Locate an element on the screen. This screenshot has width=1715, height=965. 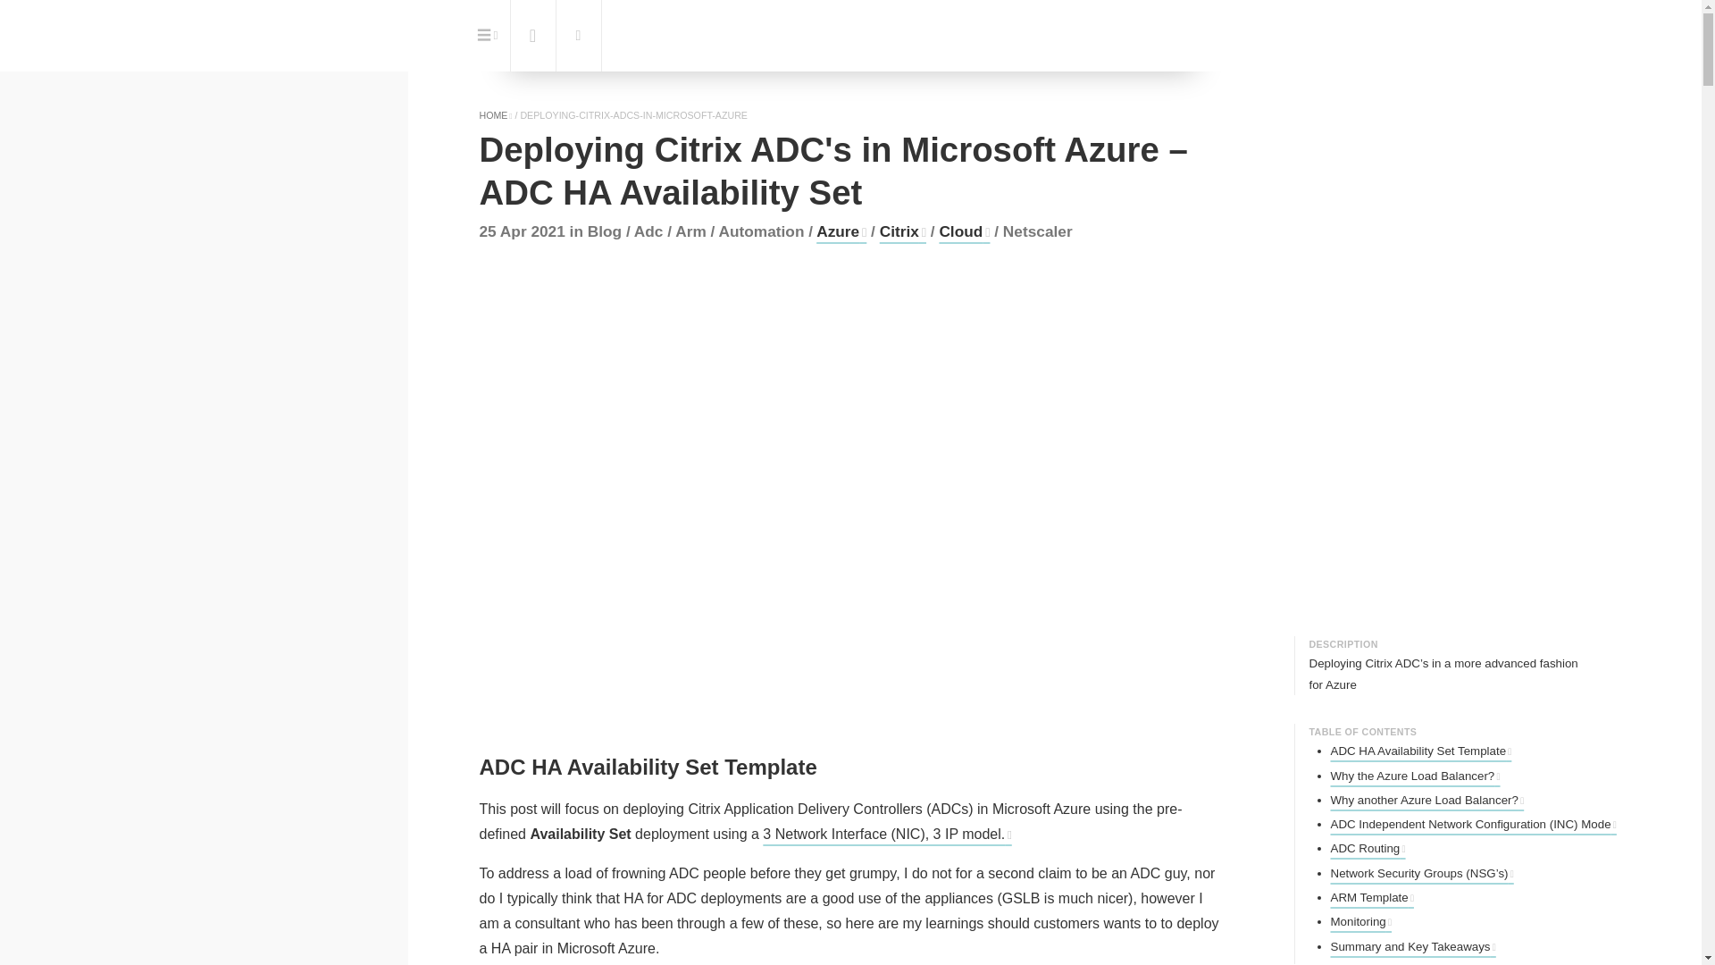
Azure is located at coordinates (841, 231).